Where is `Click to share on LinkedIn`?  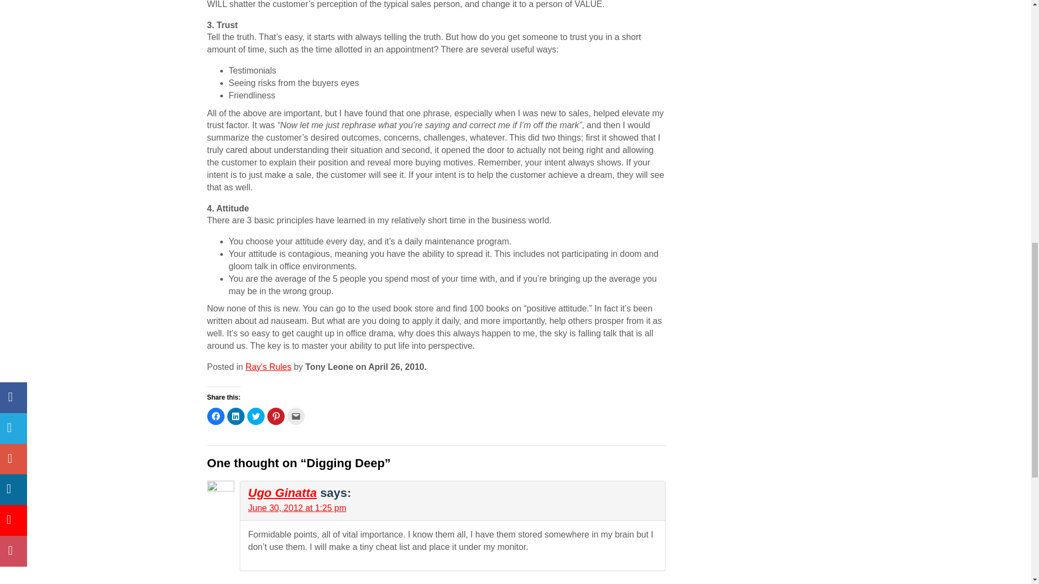
Click to share on LinkedIn is located at coordinates (236, 416).